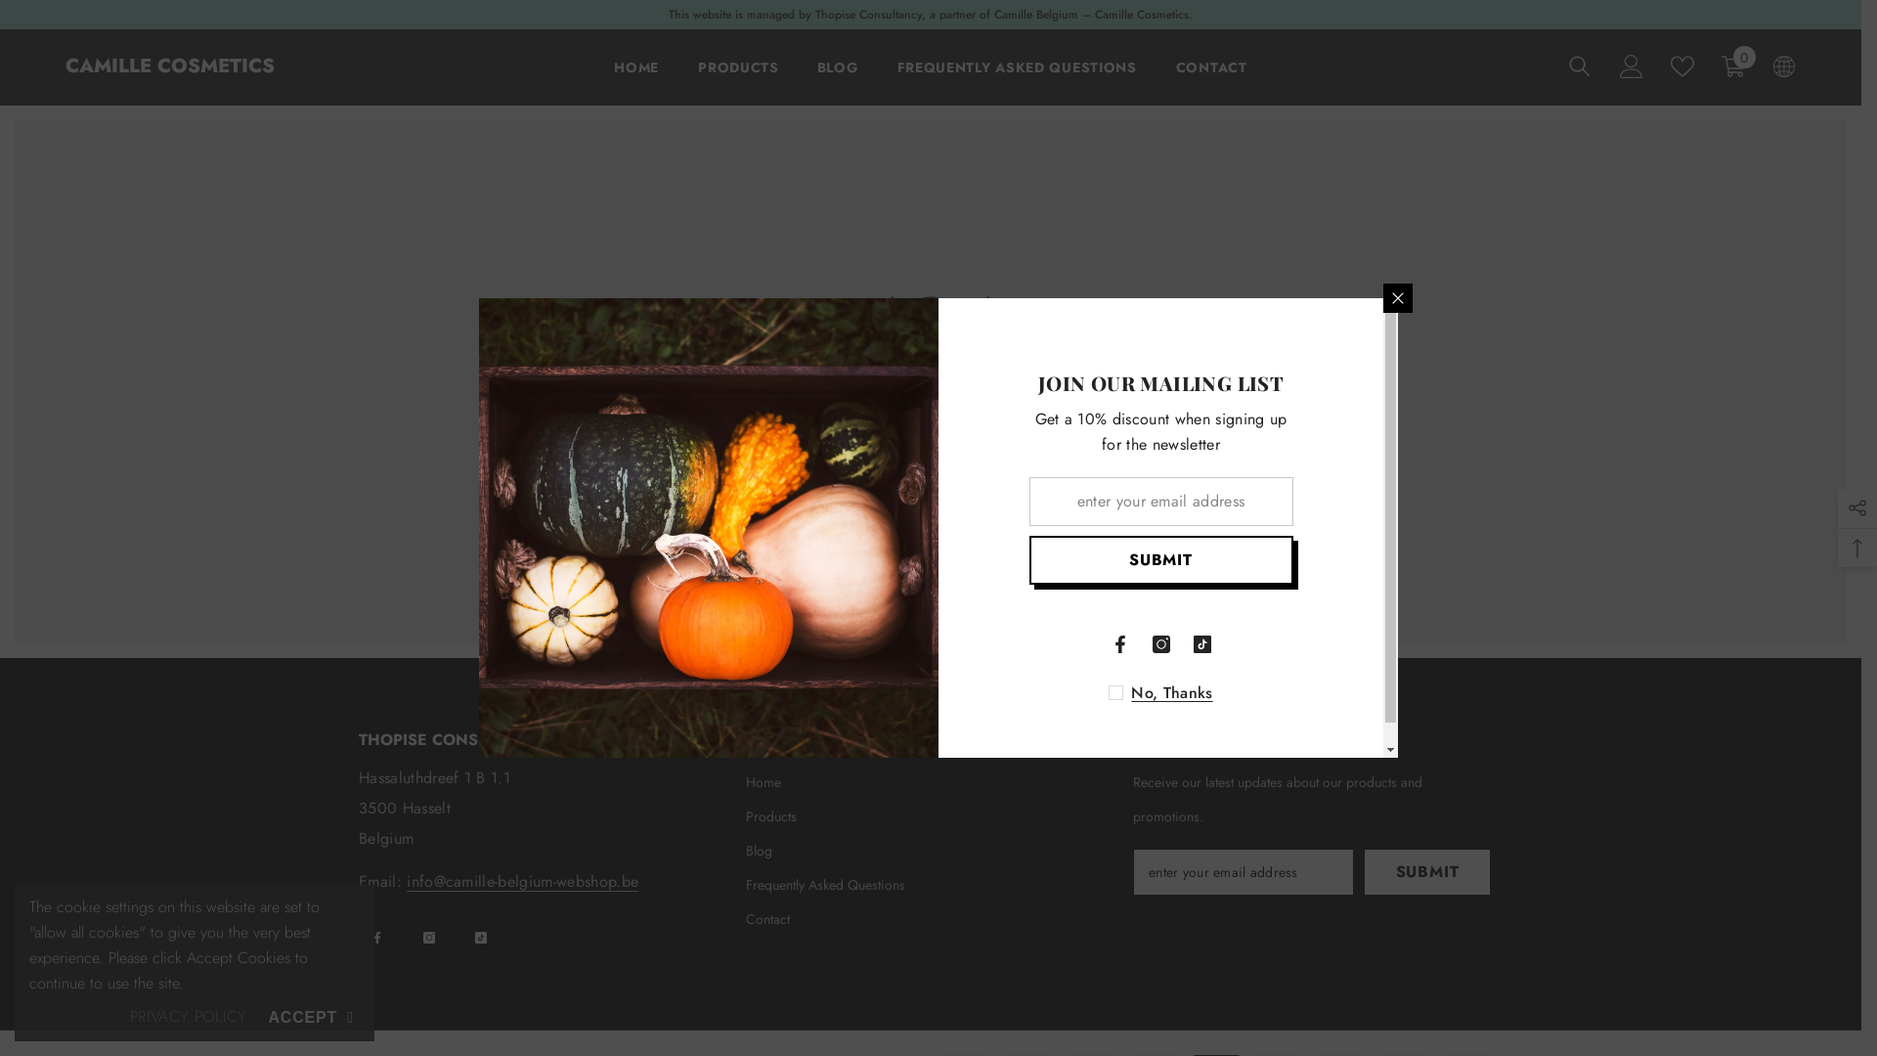 The width and height of the screenshot is (1877, 1056). Describe the element at coordinates (481, 938) in the screenshot. I see `TikTok` at that location.